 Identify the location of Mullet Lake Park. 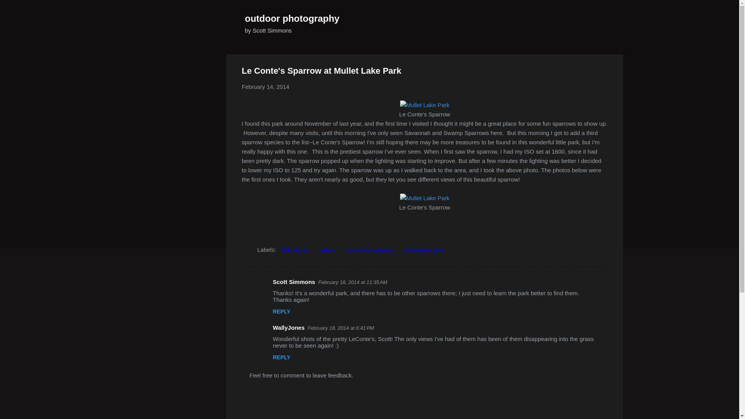
(425, 105).